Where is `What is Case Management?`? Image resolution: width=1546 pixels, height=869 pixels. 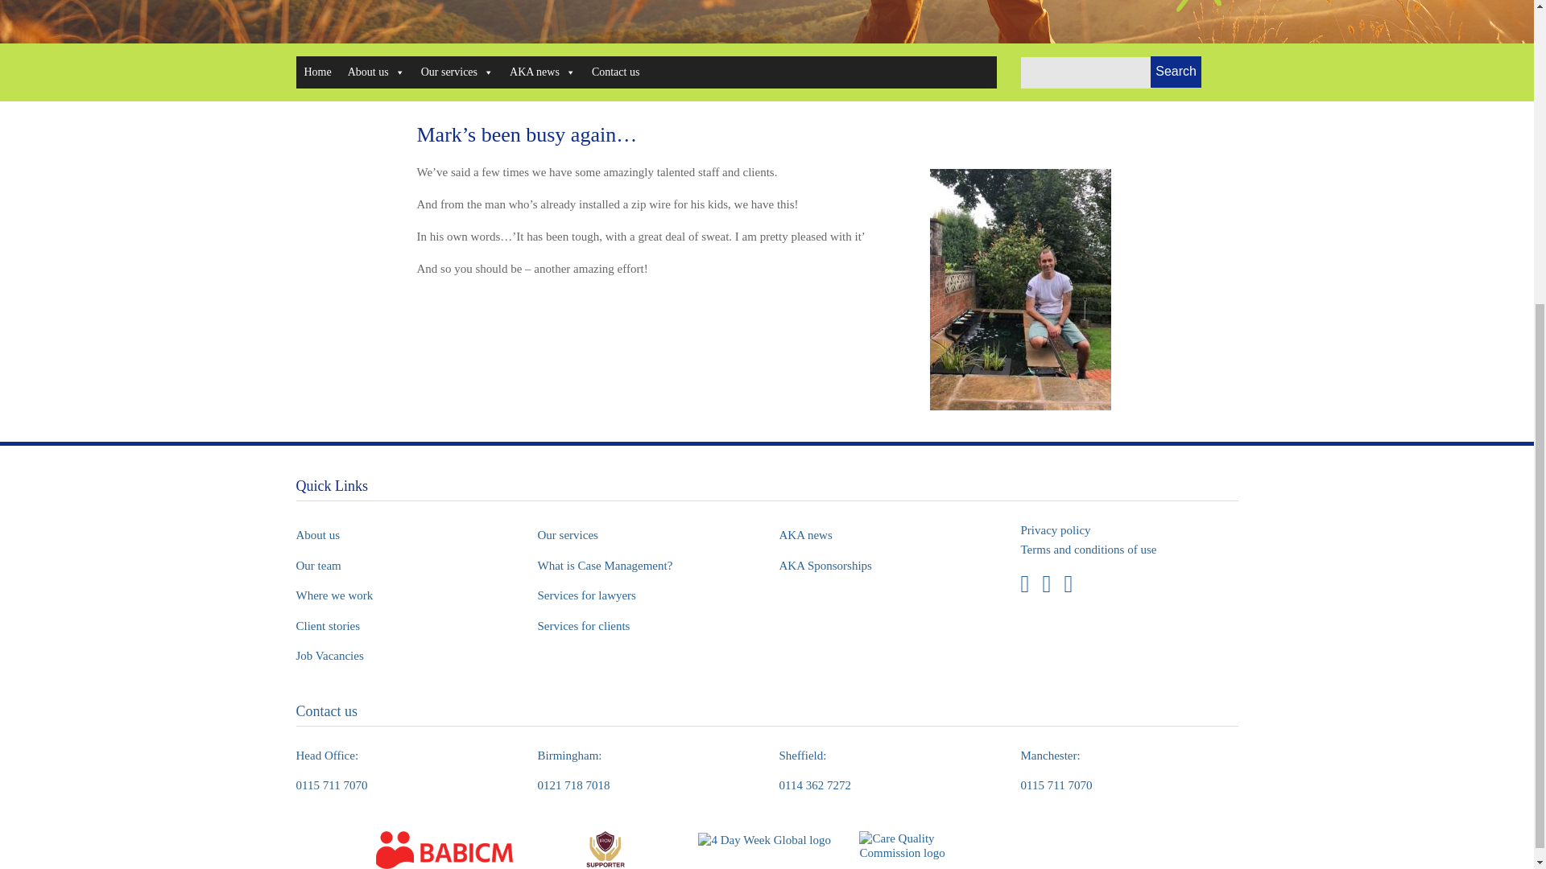
What is Case Management? is located at coordinates (606, 566).